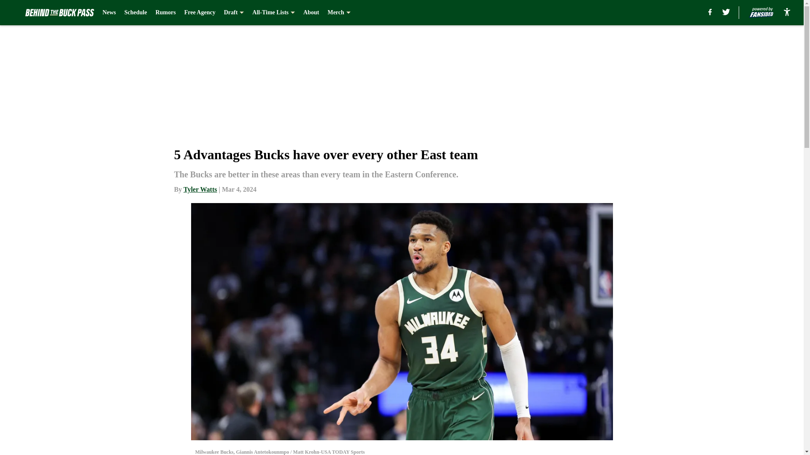  What do you see at coordinates (136, 13) in the screenshot?
I see `Schedule` at bounding box center [136, 13].